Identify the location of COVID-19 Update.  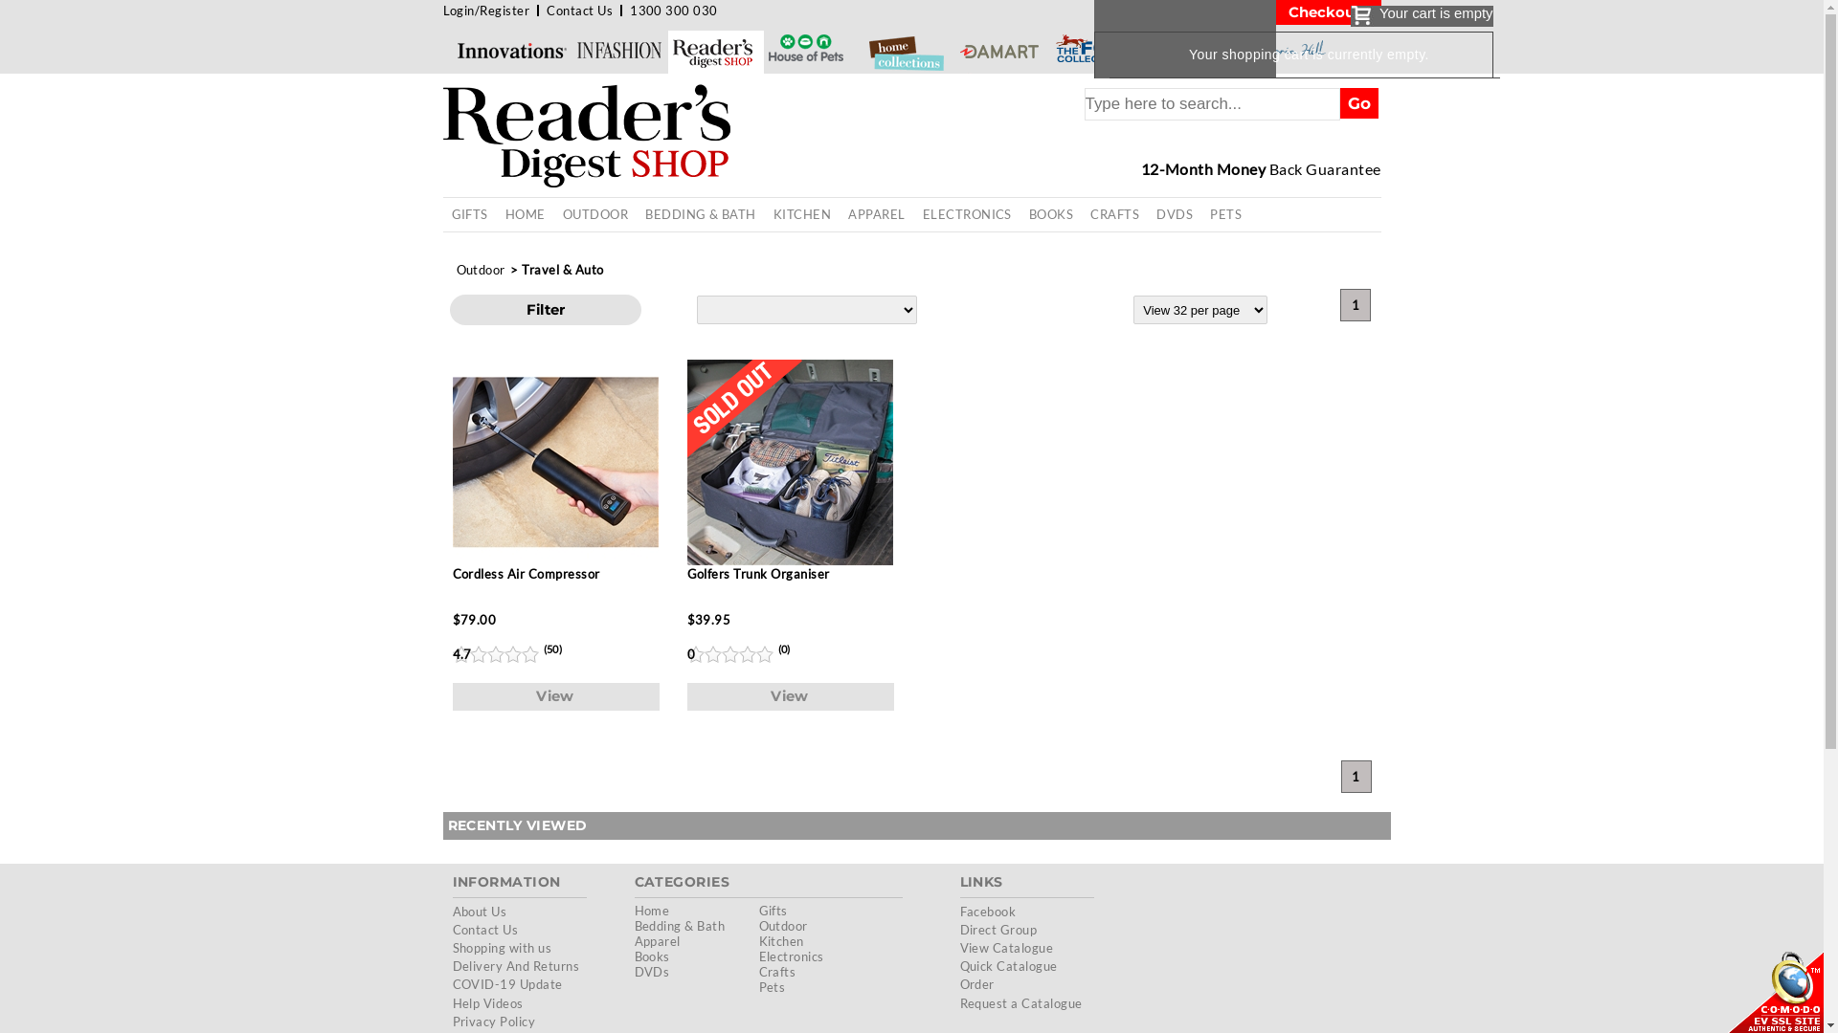
(507, 984).